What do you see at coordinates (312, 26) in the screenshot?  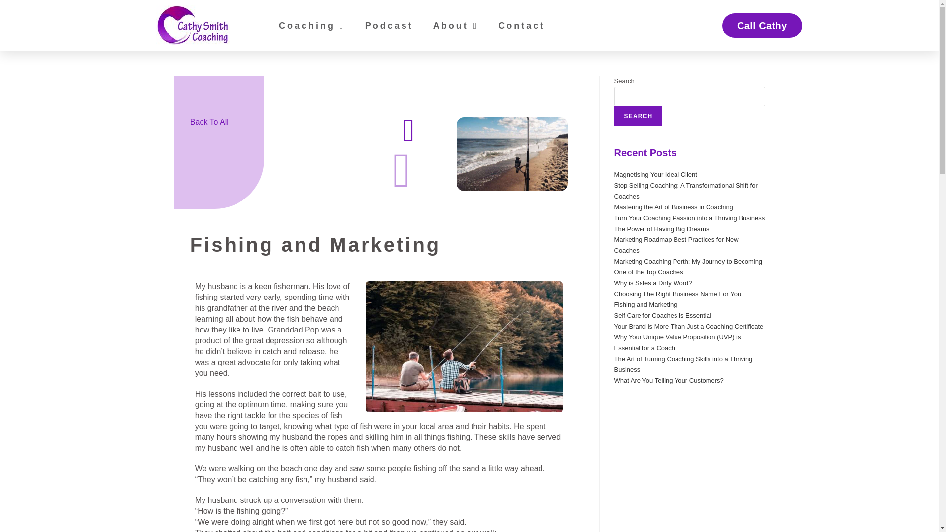 I see `Coaching` at bounding box center [312, 26].